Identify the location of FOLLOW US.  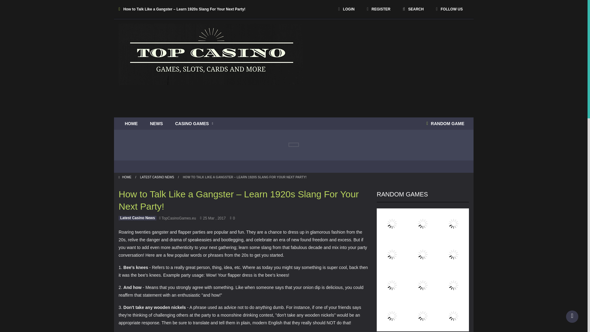
(449, 9).